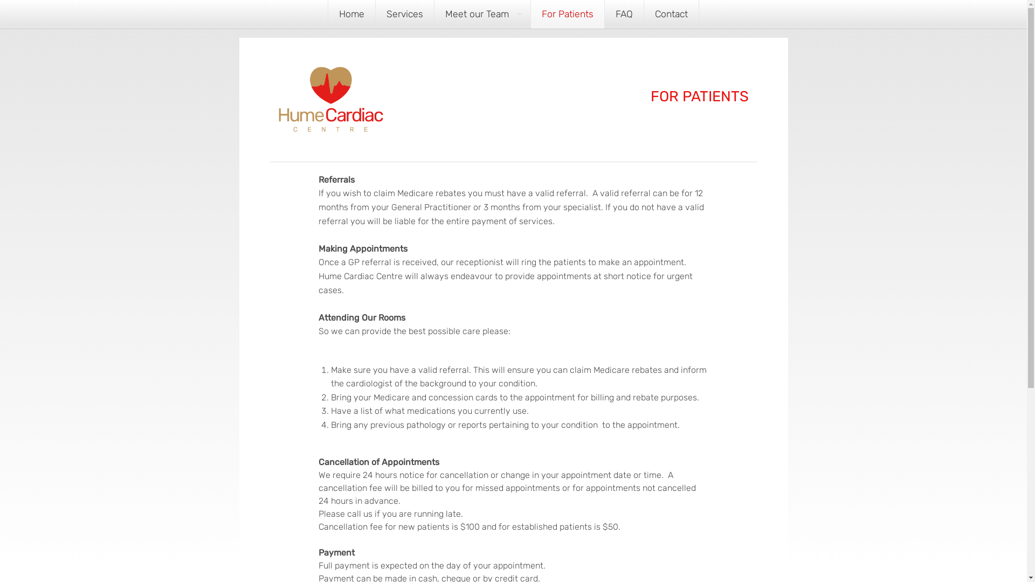 The image size is (1035, 582). Describe the element at coordinates (672, 14) in the screenshot. I see `Contact` at that location.